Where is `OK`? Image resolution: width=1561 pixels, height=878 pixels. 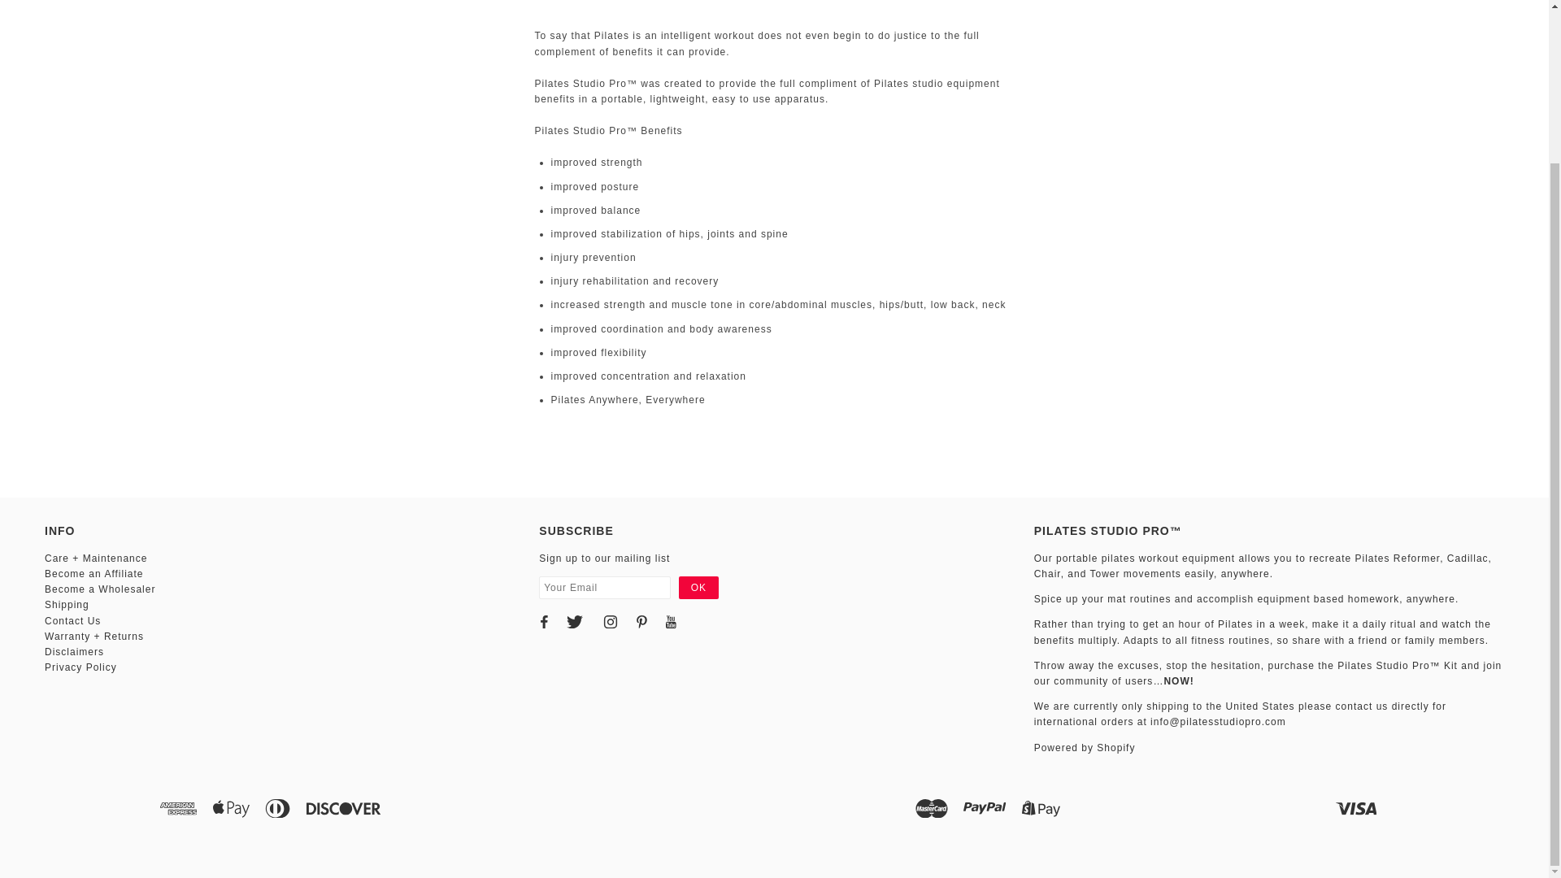 OK is located at coordinates (698, 587).